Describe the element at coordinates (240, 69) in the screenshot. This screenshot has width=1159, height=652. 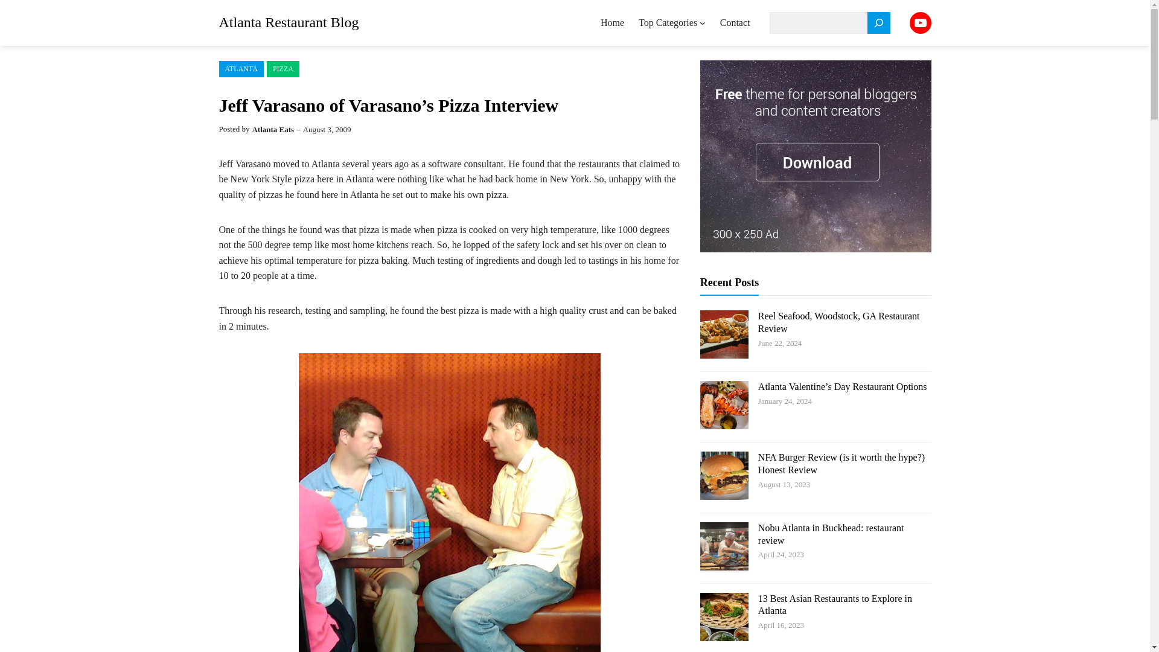
I see `ATLANTA` at that location.